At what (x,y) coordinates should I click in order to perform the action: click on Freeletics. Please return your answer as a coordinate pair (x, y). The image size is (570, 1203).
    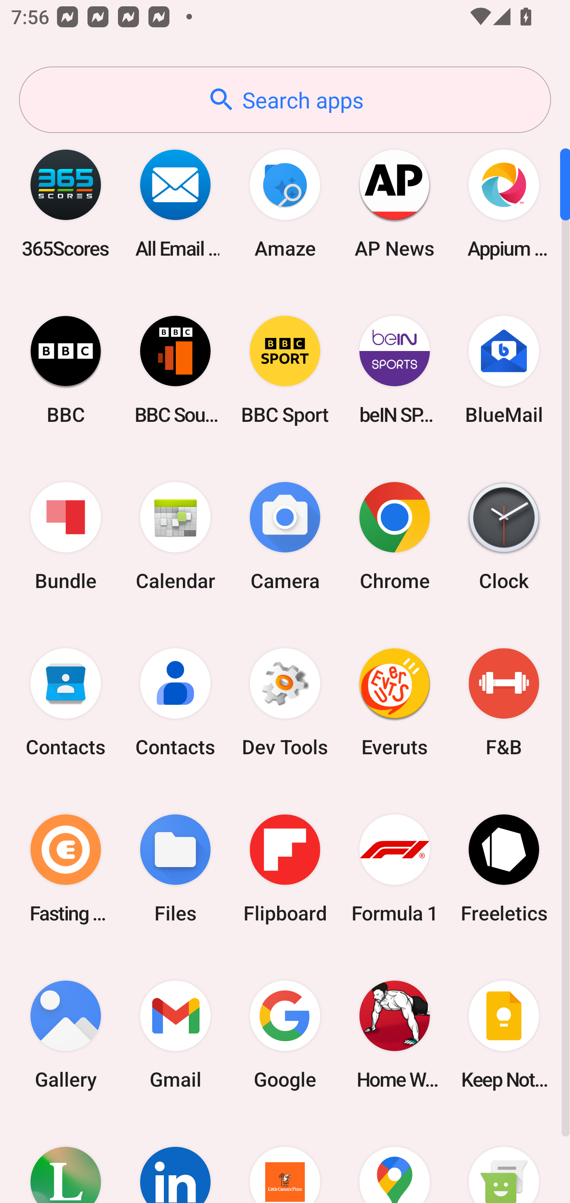
    Looking at the image, I should click on (504, 868).